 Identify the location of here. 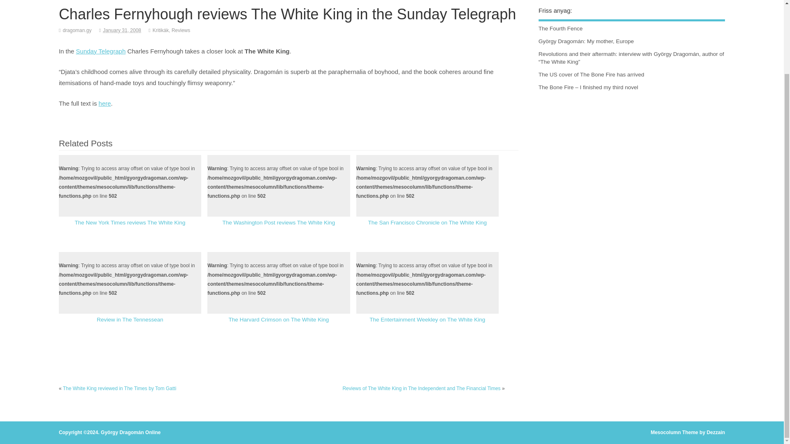
(105, 104).